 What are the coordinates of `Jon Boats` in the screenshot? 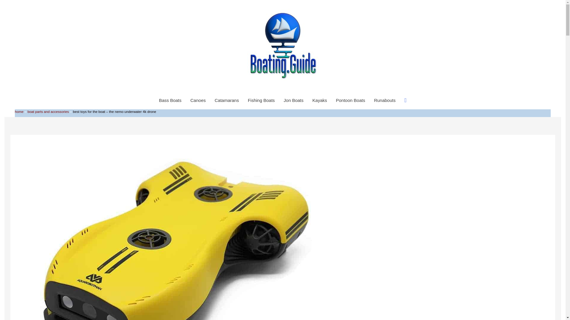 It's located at (294, 100).